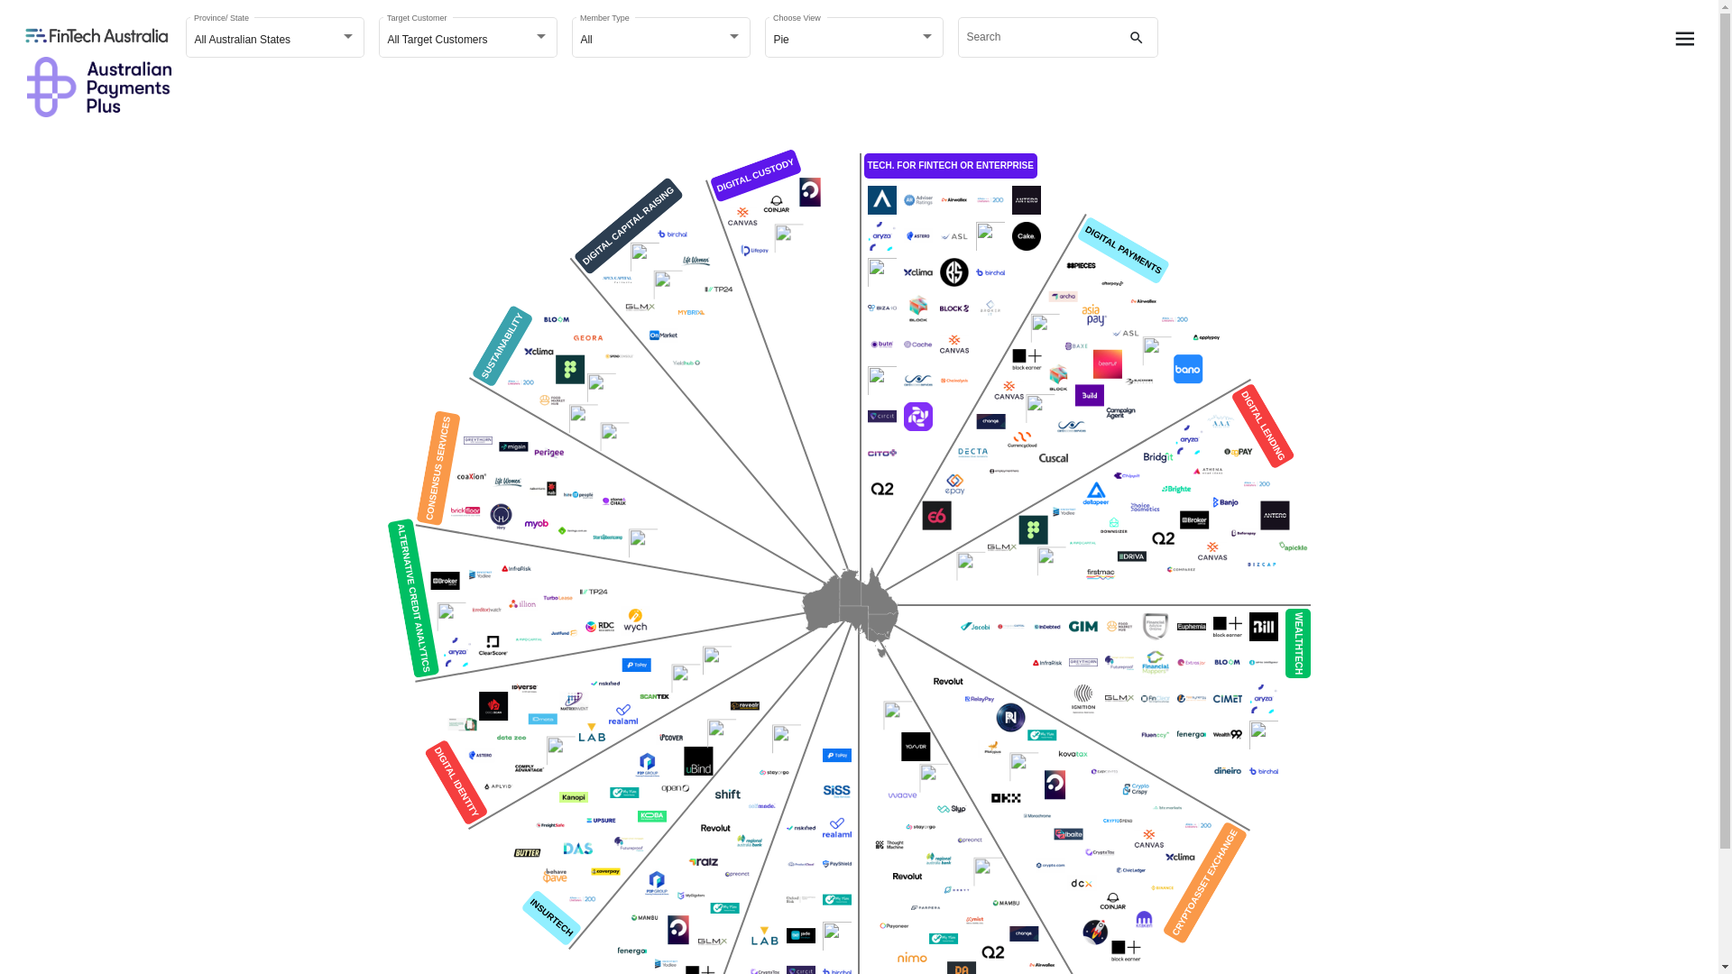 The height and width of the screenshot is (974, 1732). What do you see at coordinates (936, 516) in the screenshot?
I see `Episode Six Inc.` at bounding box center [936, 516].